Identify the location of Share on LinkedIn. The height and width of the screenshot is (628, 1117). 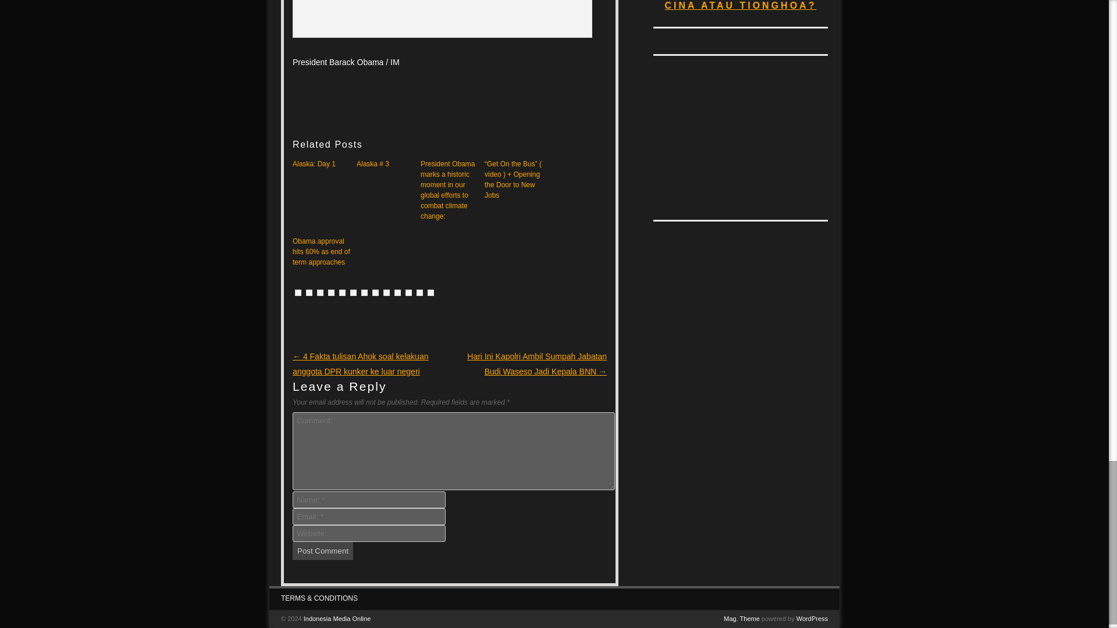
(397, 292).